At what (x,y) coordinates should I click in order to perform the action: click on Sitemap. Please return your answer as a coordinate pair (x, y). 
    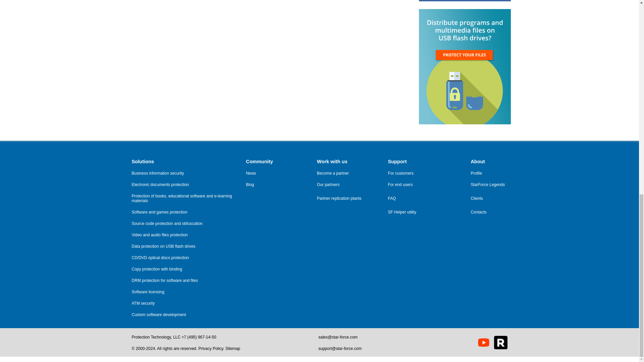
    Looking at the image, I should click on (233, 348).